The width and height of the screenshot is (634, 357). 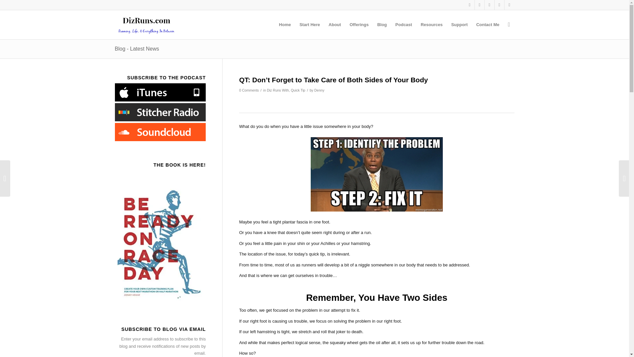 What do you see at coordinates (359, 24) in the screenshot?
I see `Offerings` at bounding box center [359, 24].